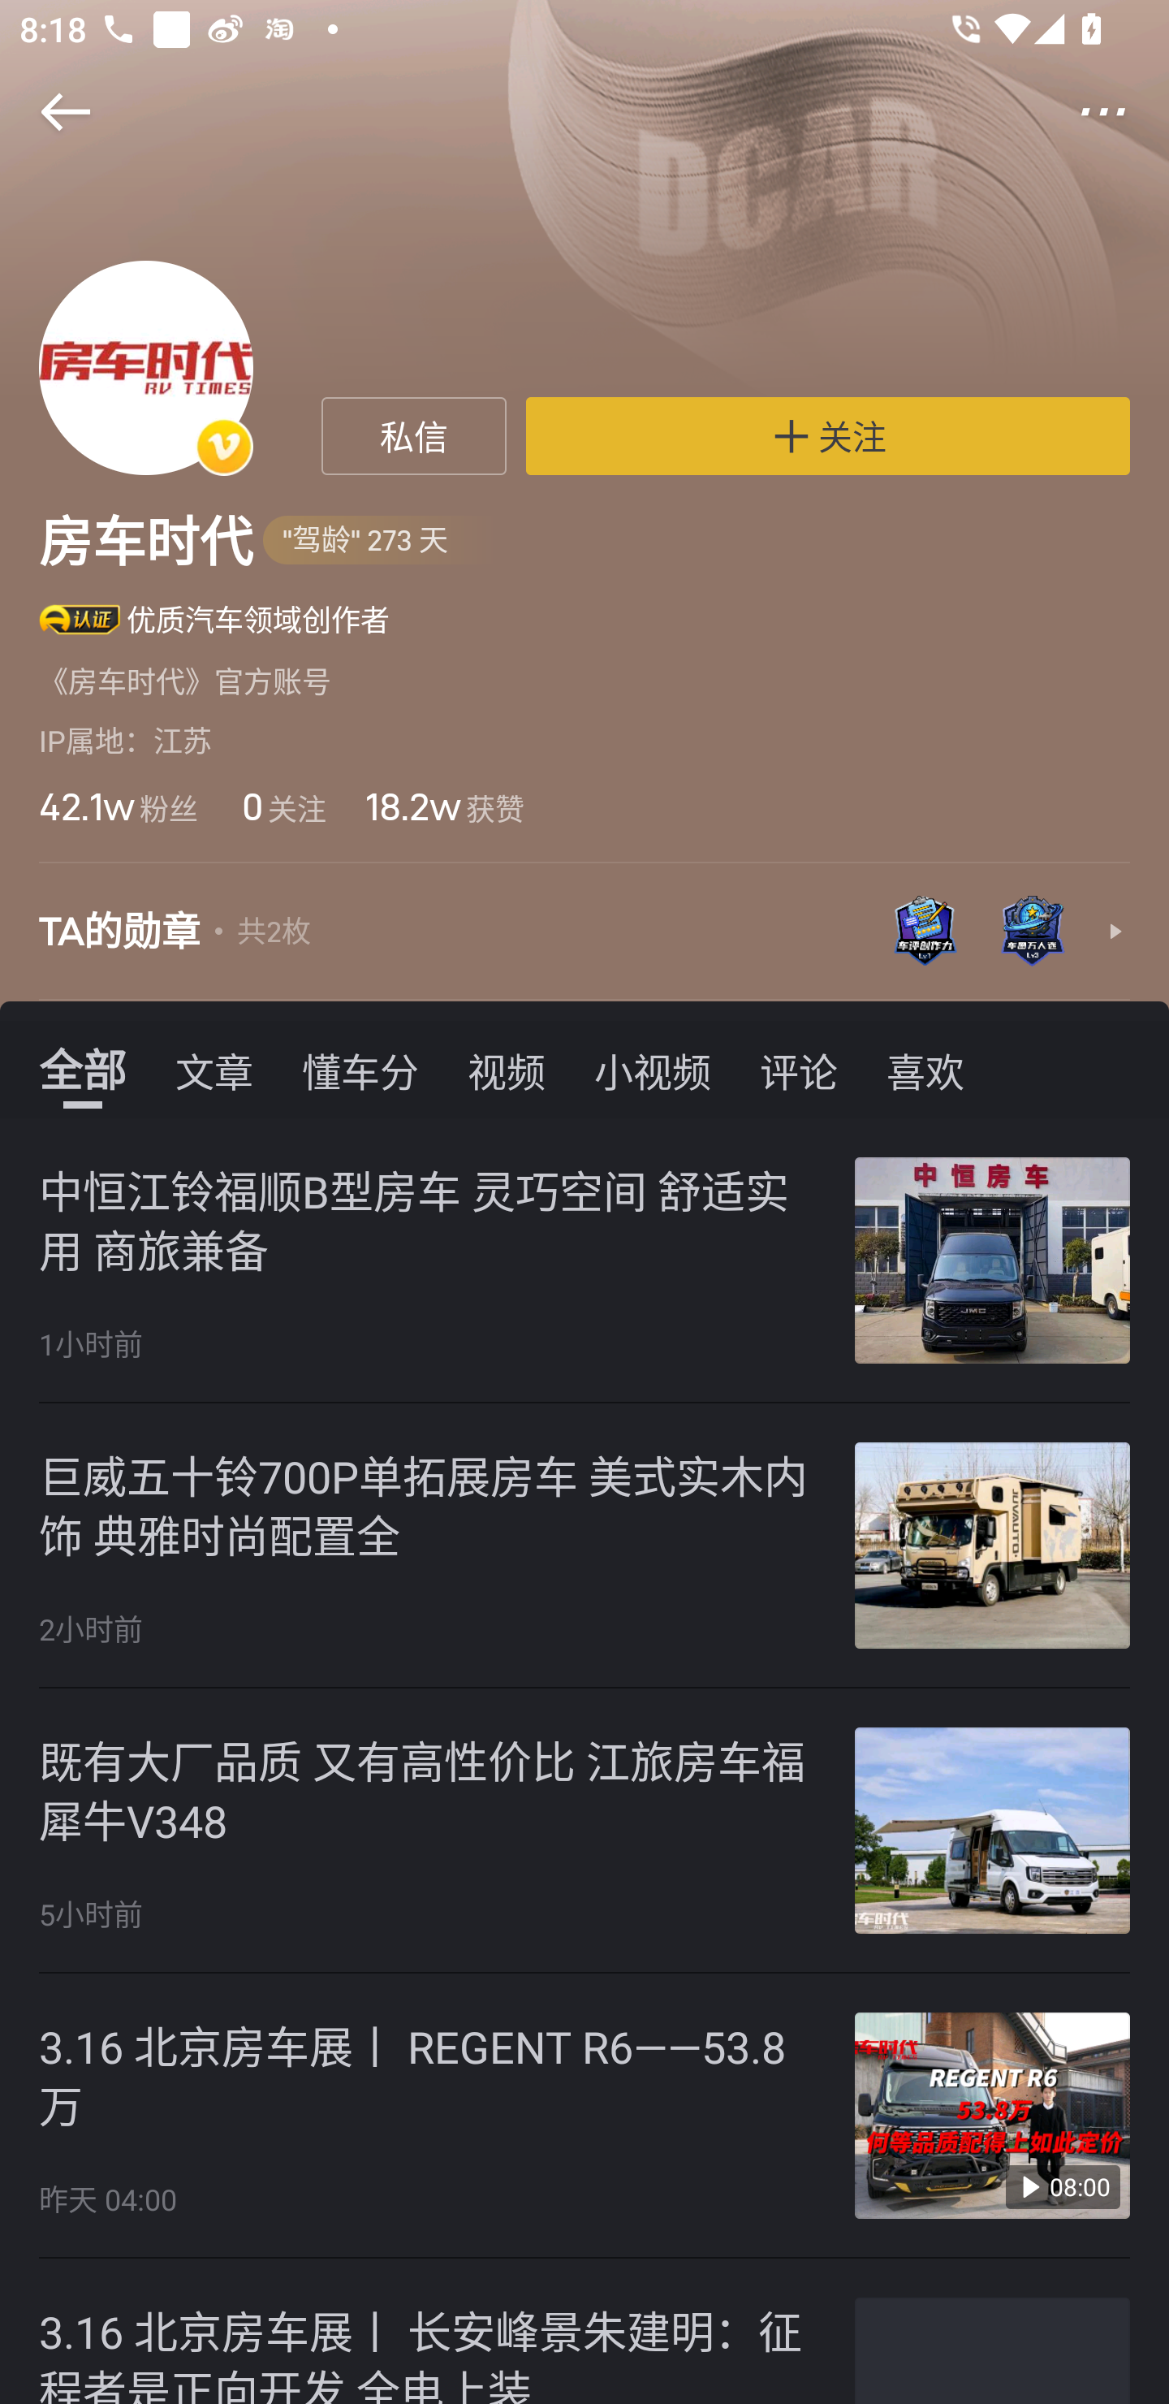  I want to click on TA的勋章 共2枚 , so click(584, 931).